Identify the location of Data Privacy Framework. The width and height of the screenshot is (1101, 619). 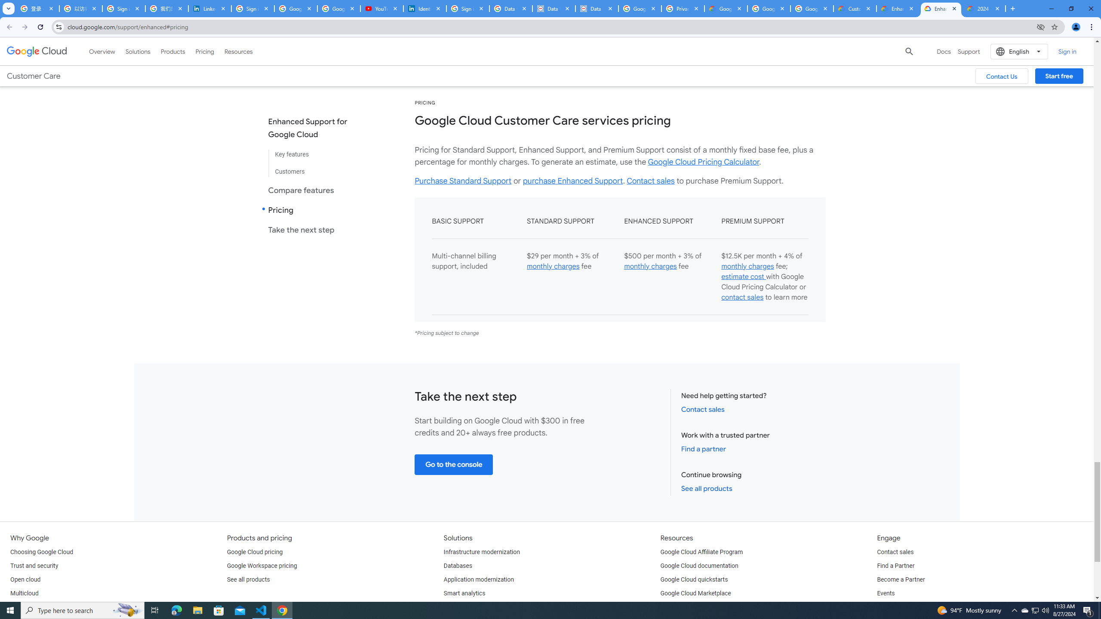
(554, 9).